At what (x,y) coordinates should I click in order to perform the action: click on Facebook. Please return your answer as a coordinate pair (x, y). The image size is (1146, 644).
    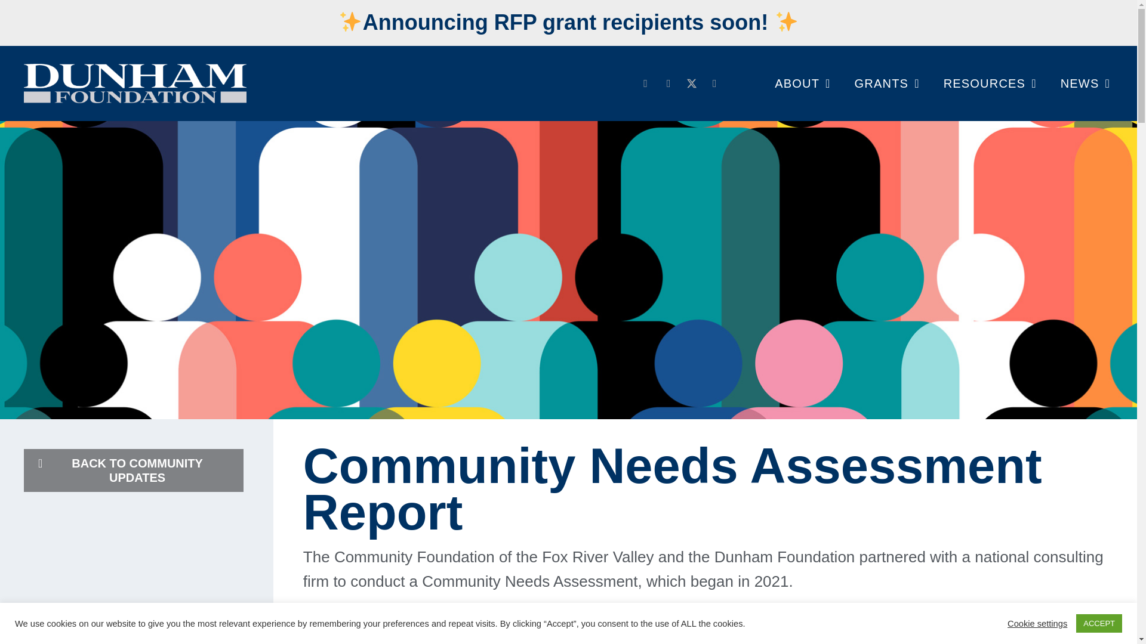
    Looking at the image, I should click on (646, 83).